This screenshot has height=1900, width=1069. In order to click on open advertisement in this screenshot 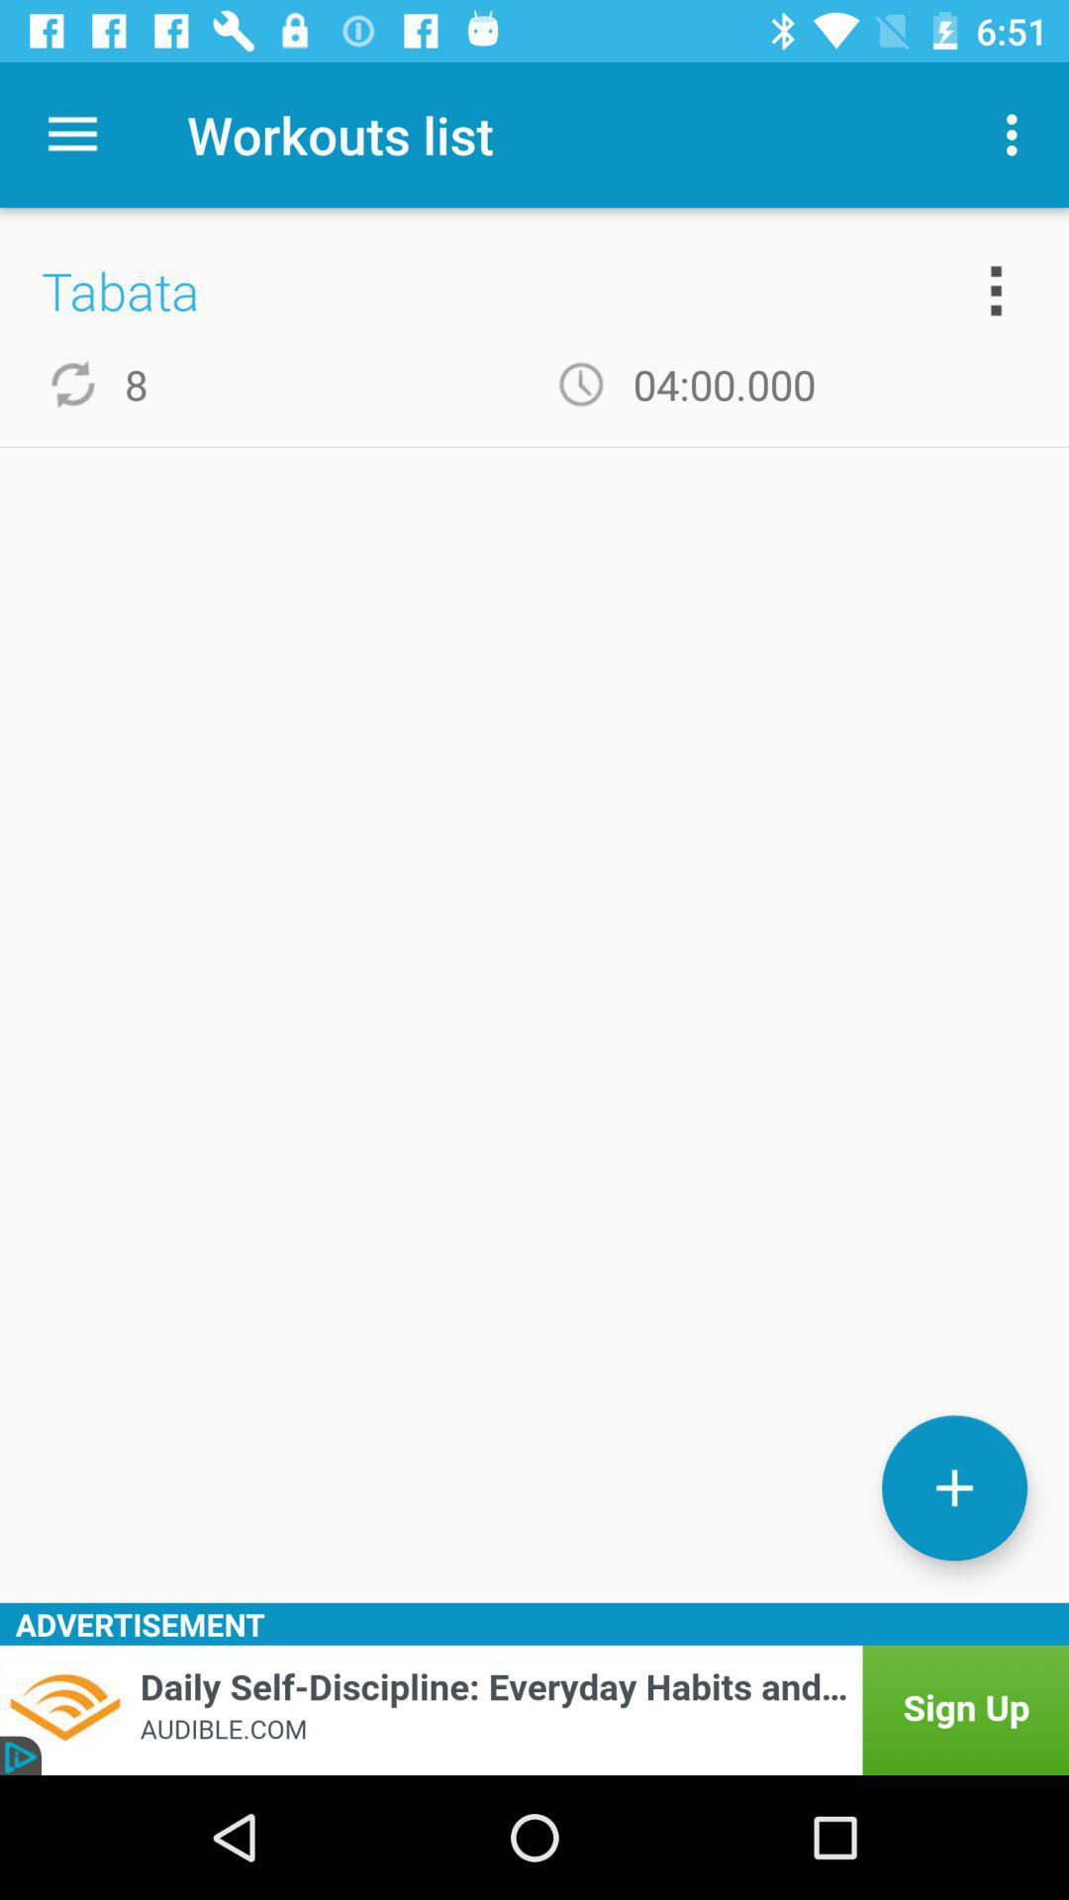, I will do `click(534, 1710)`.